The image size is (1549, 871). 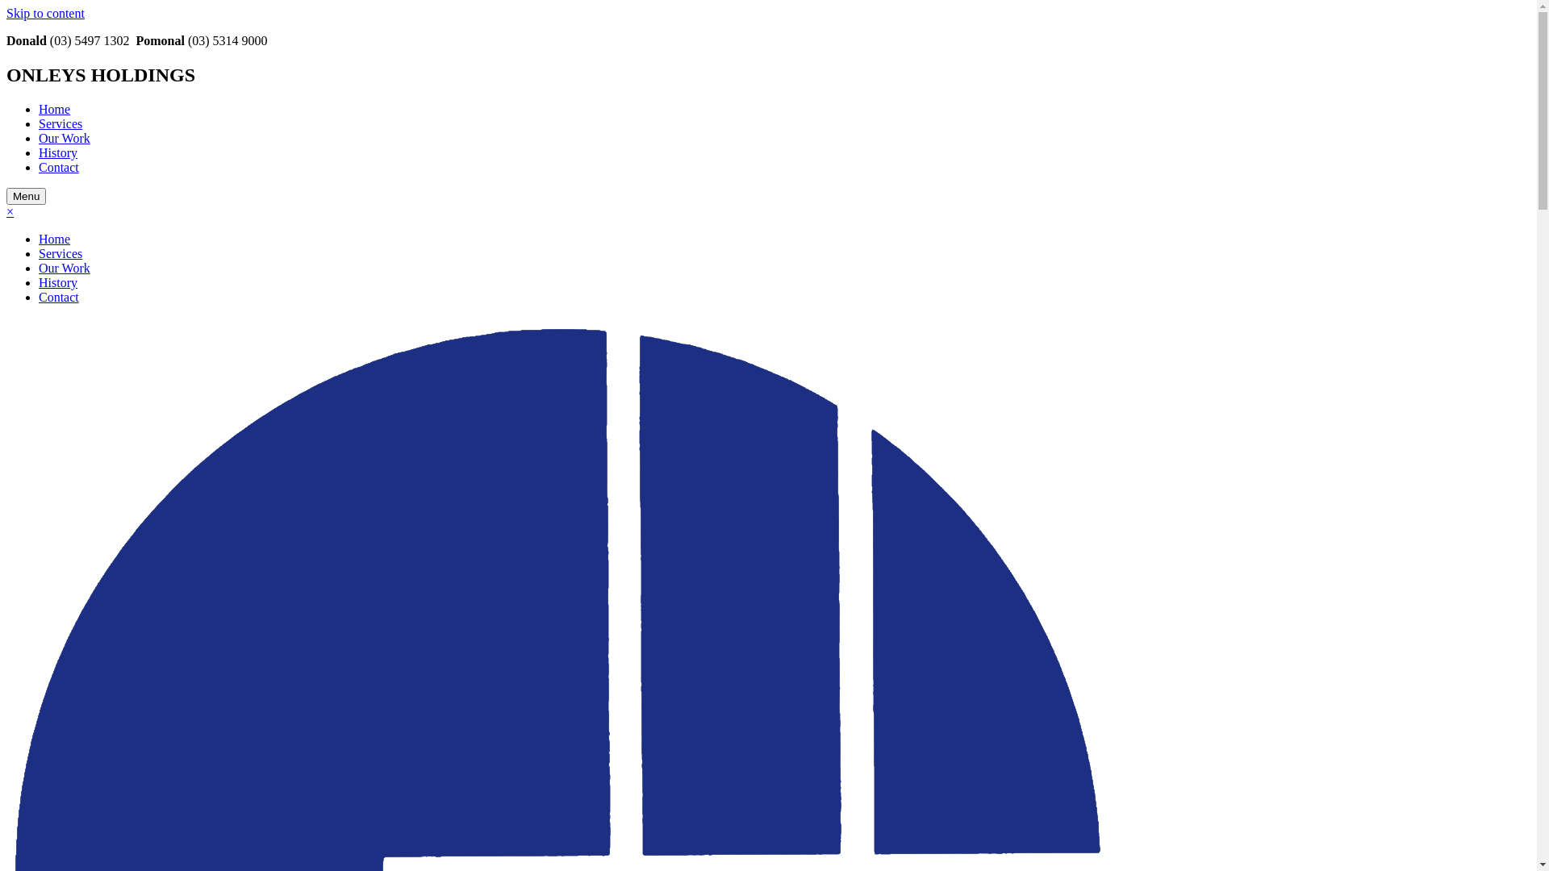 I want to click on Home, so click(x=55, y=239).